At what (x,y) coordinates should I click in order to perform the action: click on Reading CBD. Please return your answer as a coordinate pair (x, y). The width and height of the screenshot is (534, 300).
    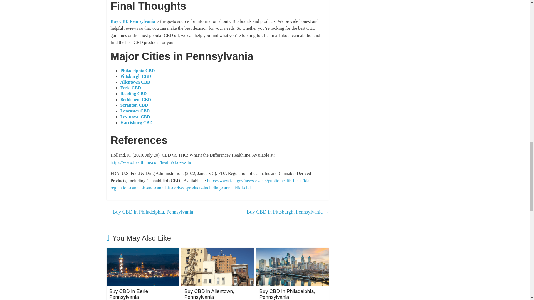
    Looking at the image, I should click on (133, 94).